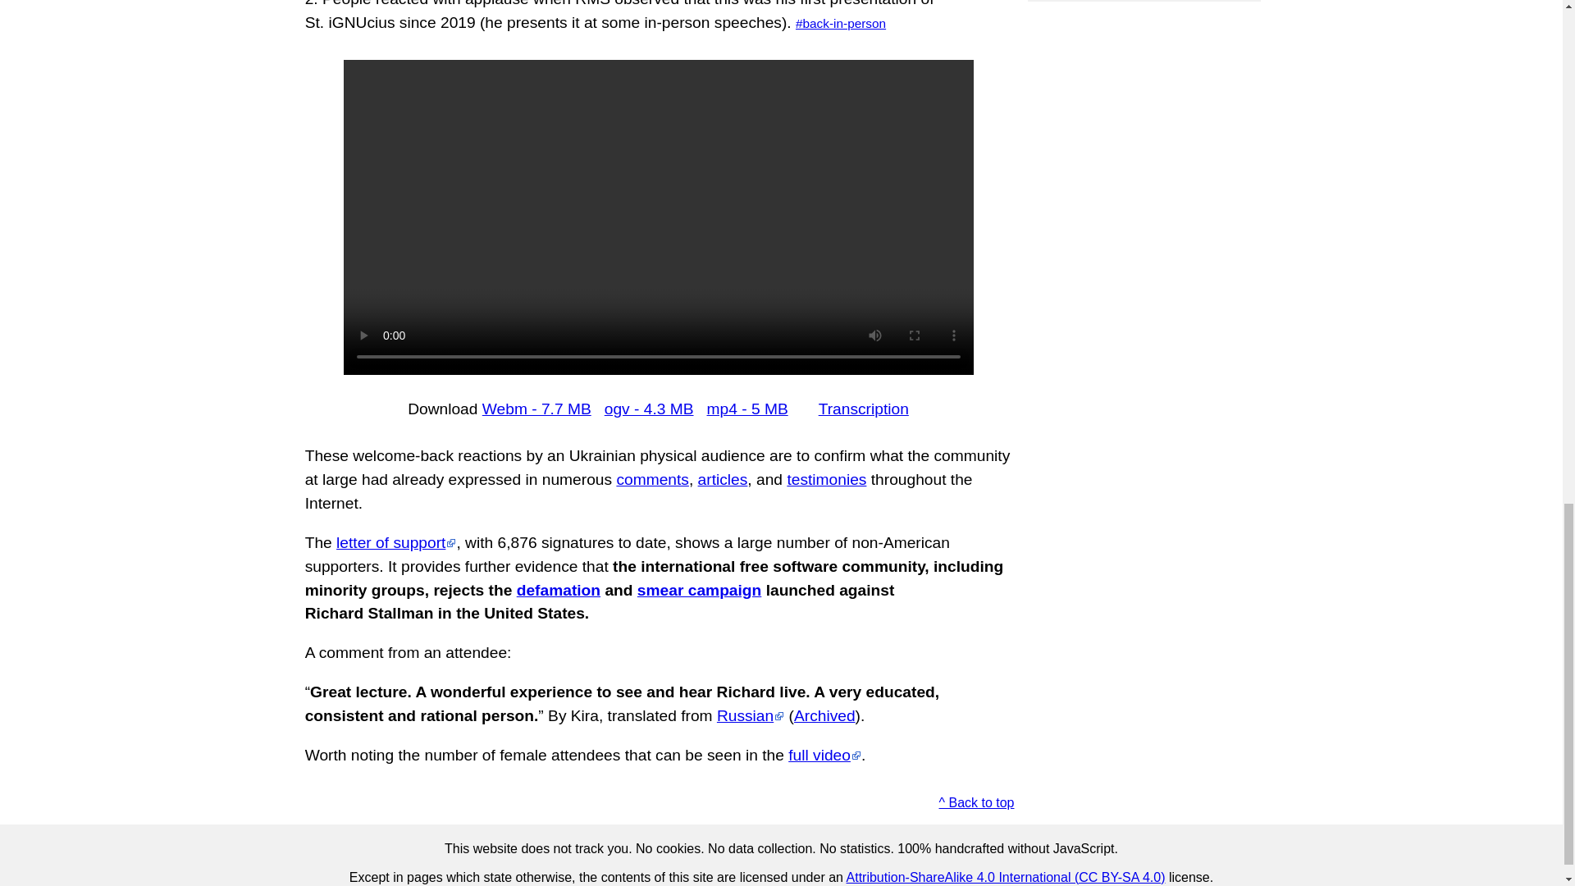 The height and width of the screenshot is (886, 1575). What do you see at coordinates (826, 479) in the screenshot?
I see `testimonies` at bounding box center [826, 479].